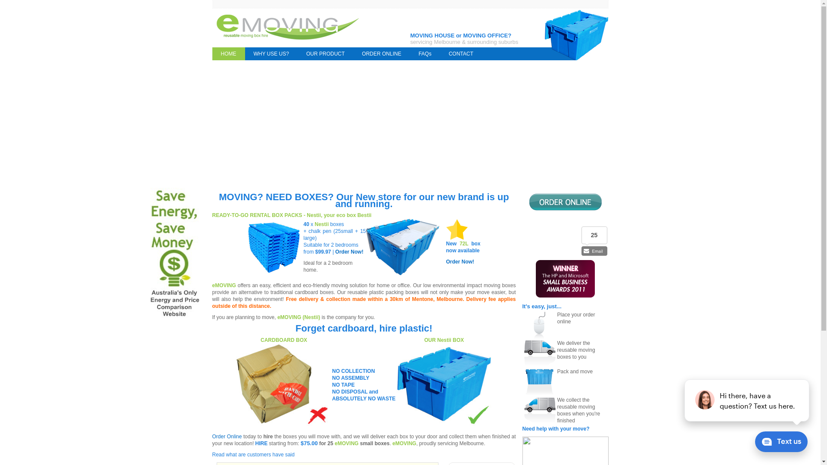  What do you see at coordinates (382, 54) in the screenshot?
I see `ORDER ONLINE` at bounding box center [382, 54].